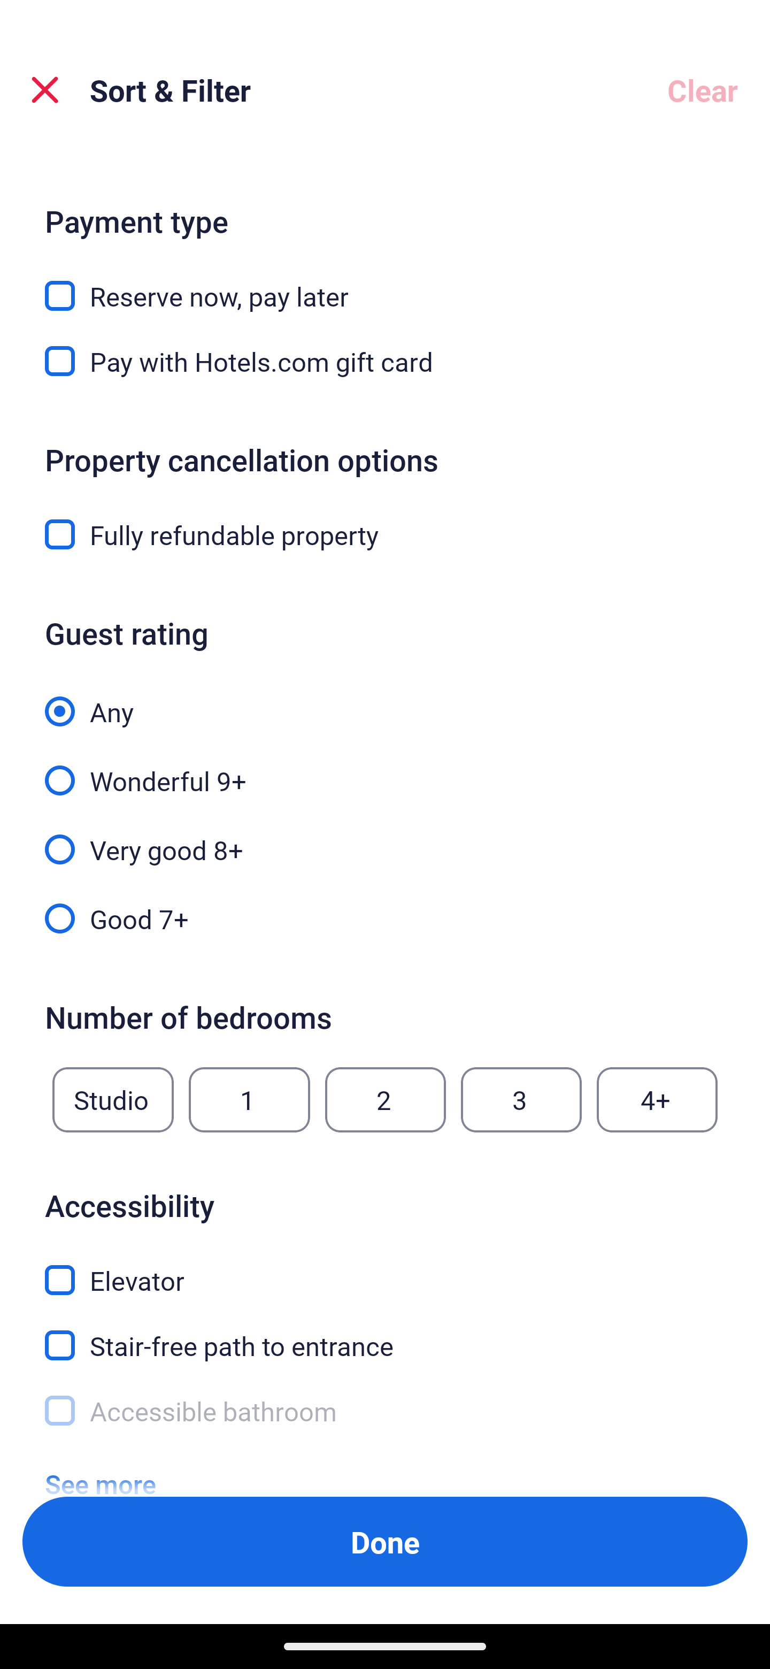 This screenshot has width=770, height=1669. I want to click on 1, so click(249, 1100).